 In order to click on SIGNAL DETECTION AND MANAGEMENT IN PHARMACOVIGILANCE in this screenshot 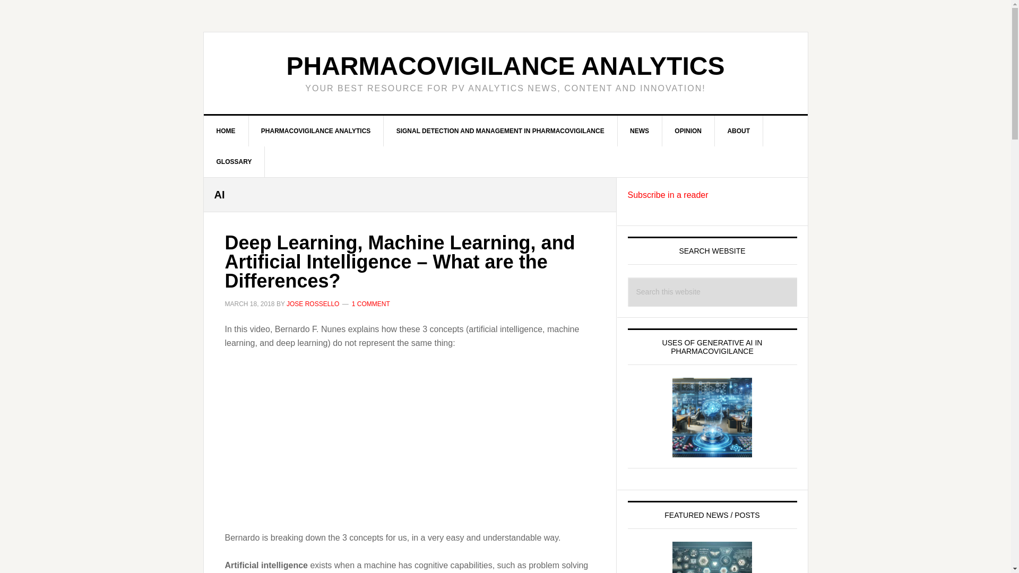, I will do `click(500, 131)`.